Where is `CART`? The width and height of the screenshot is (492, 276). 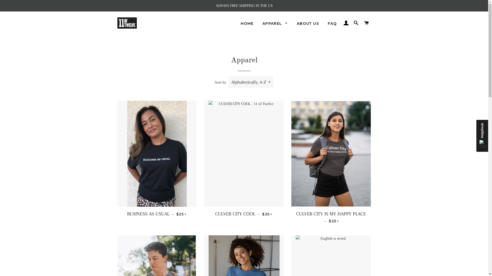
CART is located at coordinates (366, 23).